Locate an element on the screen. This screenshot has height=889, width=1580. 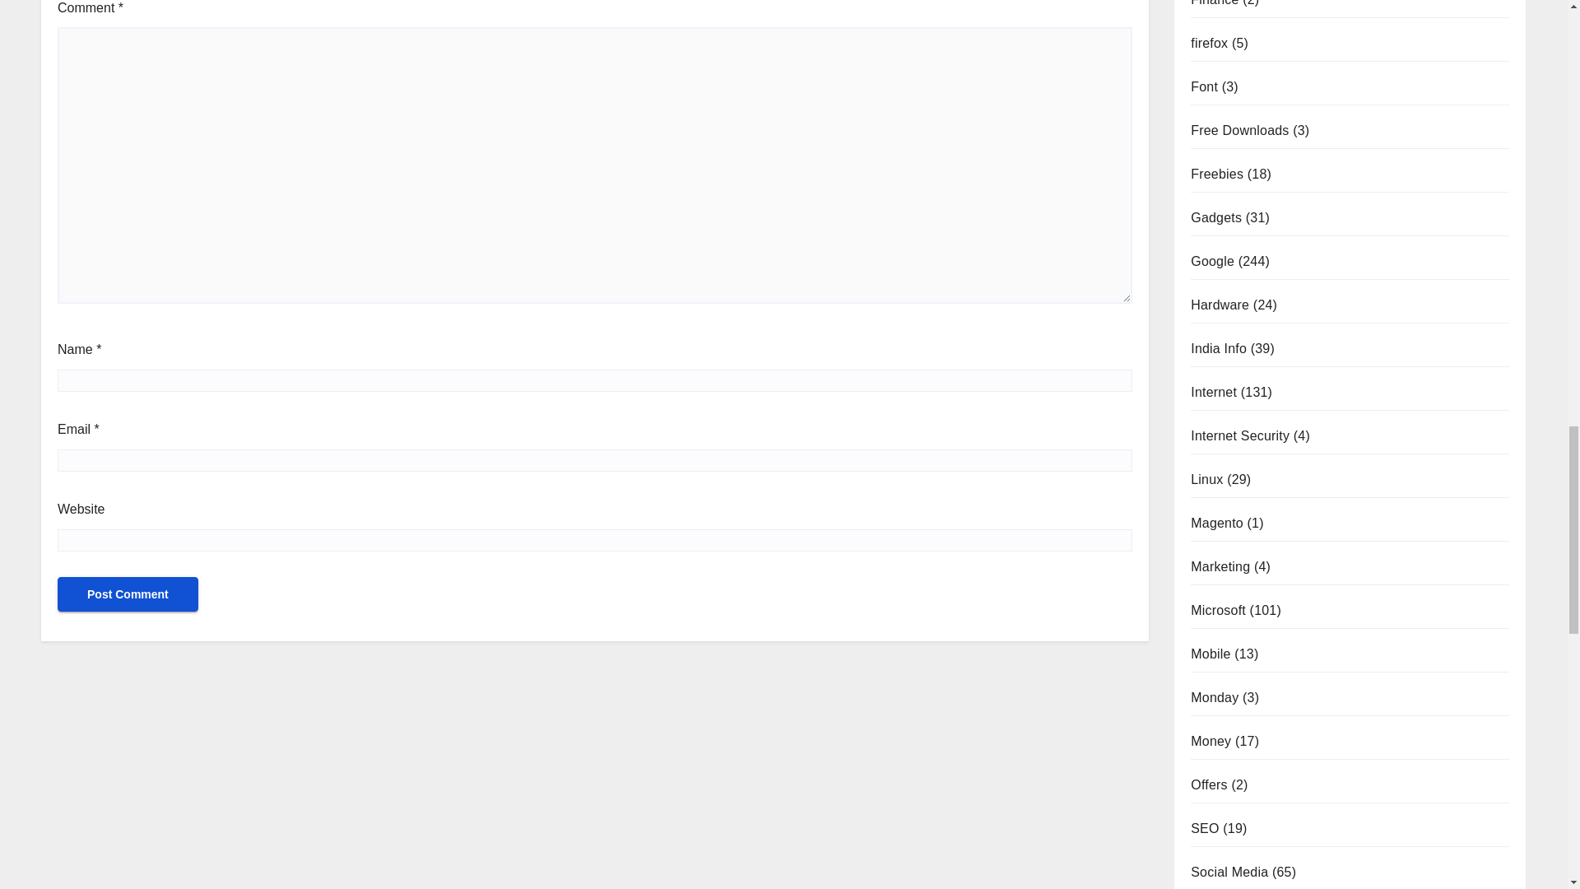
Post Comment is located at coordinates (128, 594).